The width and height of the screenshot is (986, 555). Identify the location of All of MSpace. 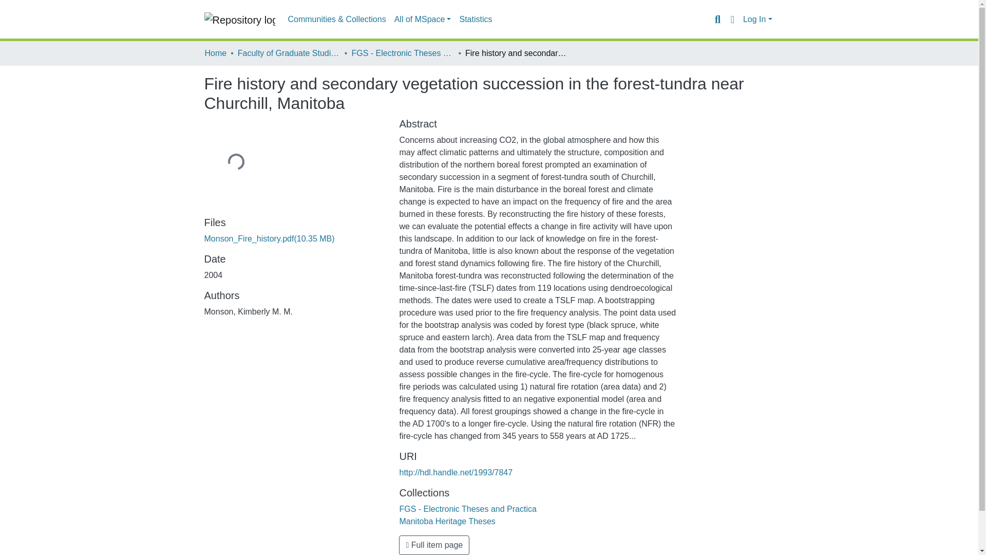
(423, 20).